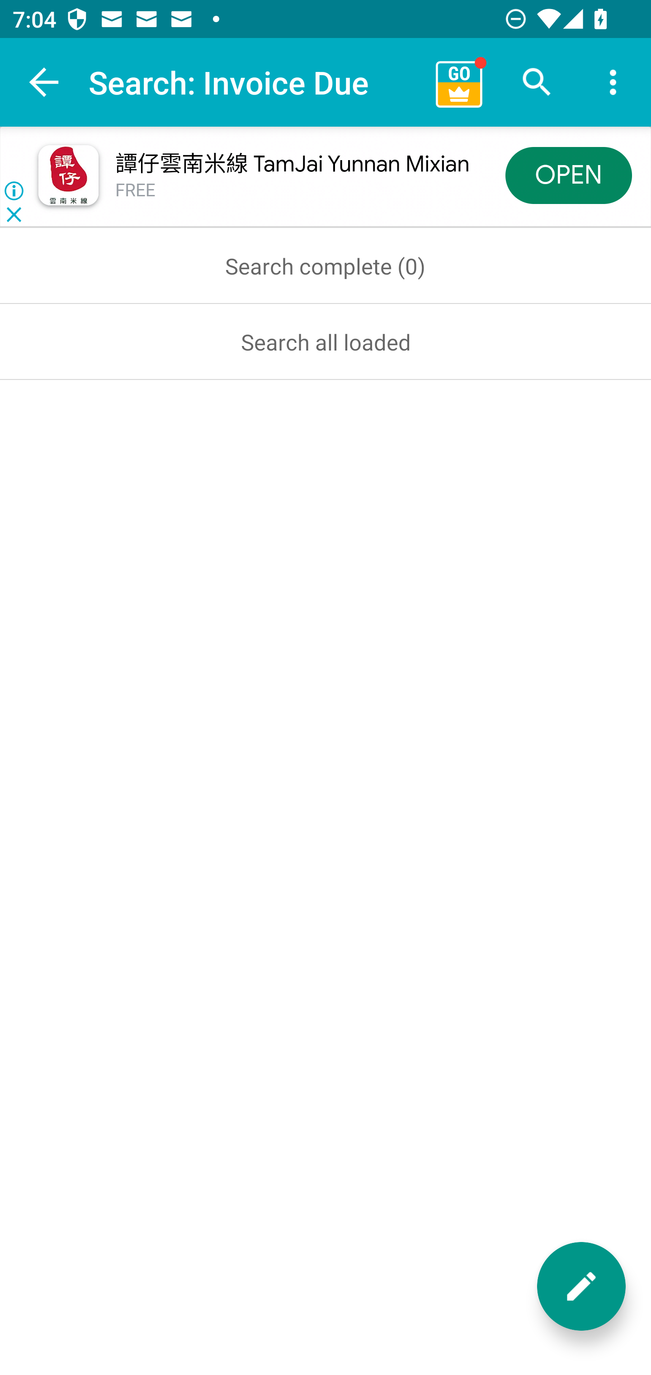 This screenshot has width=651, height=1375. What do you see at coordinates (325, 266) in the screenshot?
I see `Search complete (0)` at bounding box center [325, 266].